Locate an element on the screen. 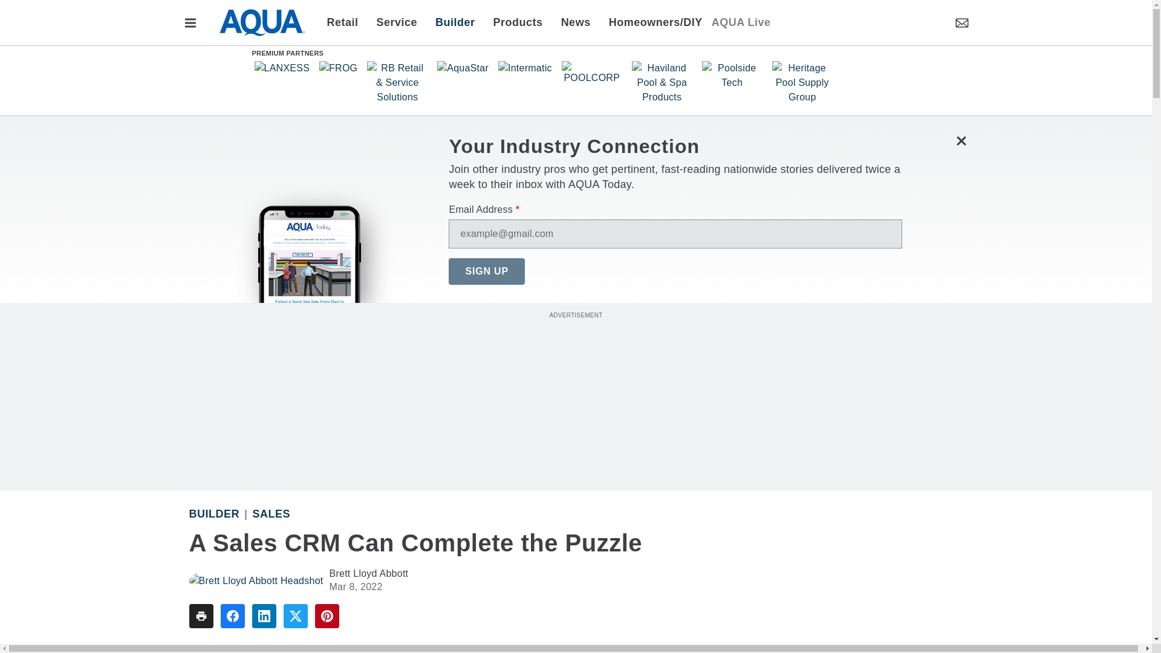  Service is located at coordinates (397, 22).